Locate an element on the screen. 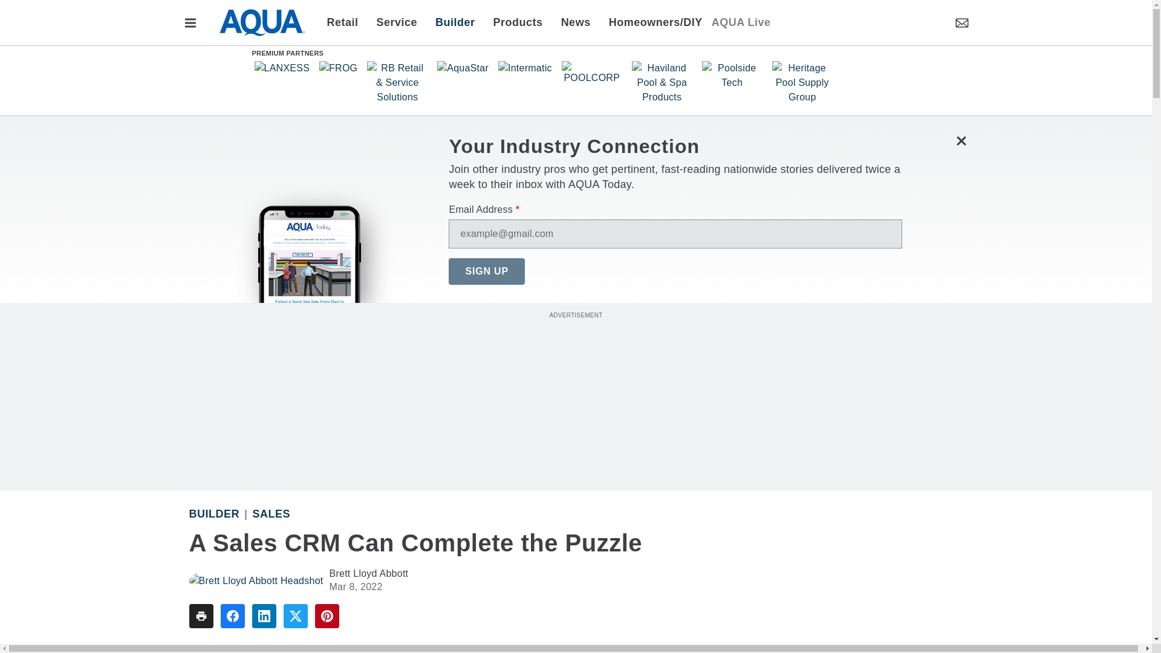  Service is located at coordinates (397, 22).